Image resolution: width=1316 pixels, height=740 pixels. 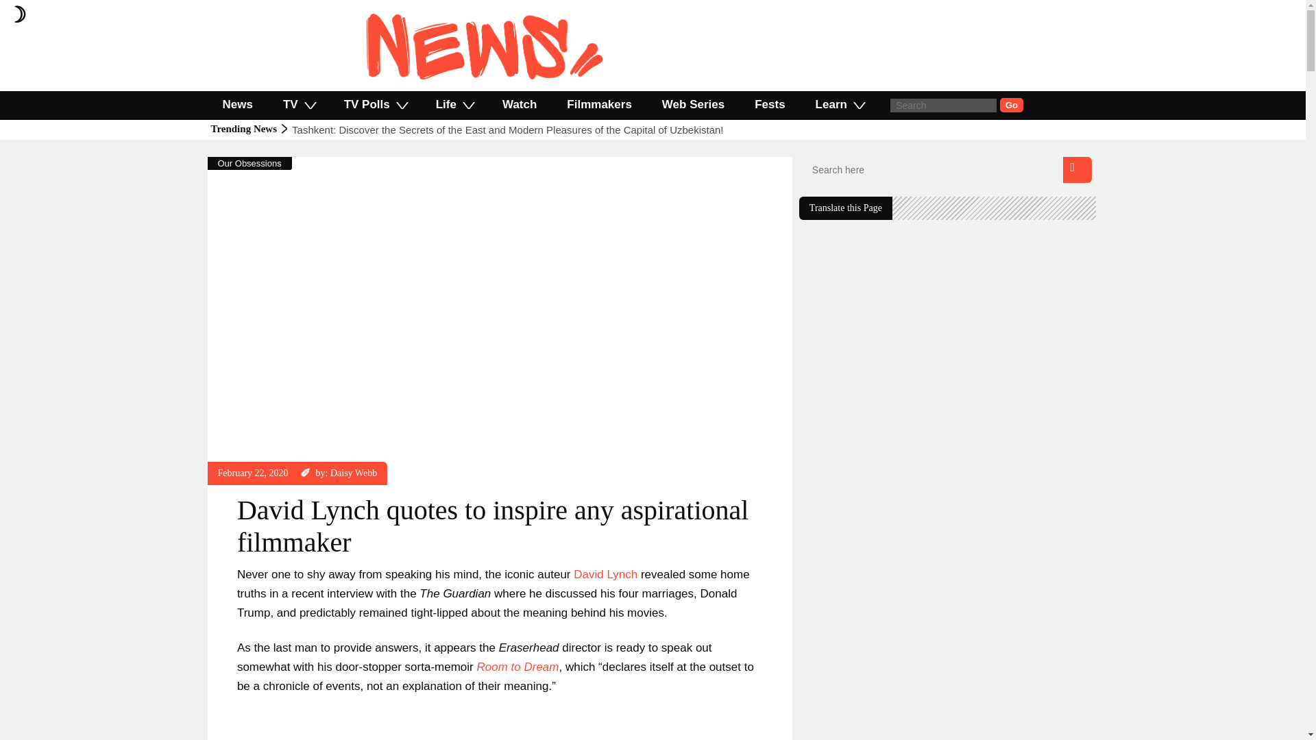 I want to click on Go, so click(x=1012, y=105).